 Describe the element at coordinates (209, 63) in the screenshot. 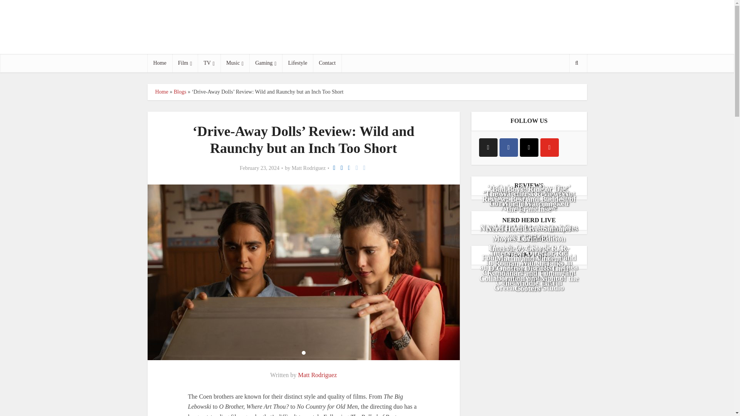

I see `TV` at that location.